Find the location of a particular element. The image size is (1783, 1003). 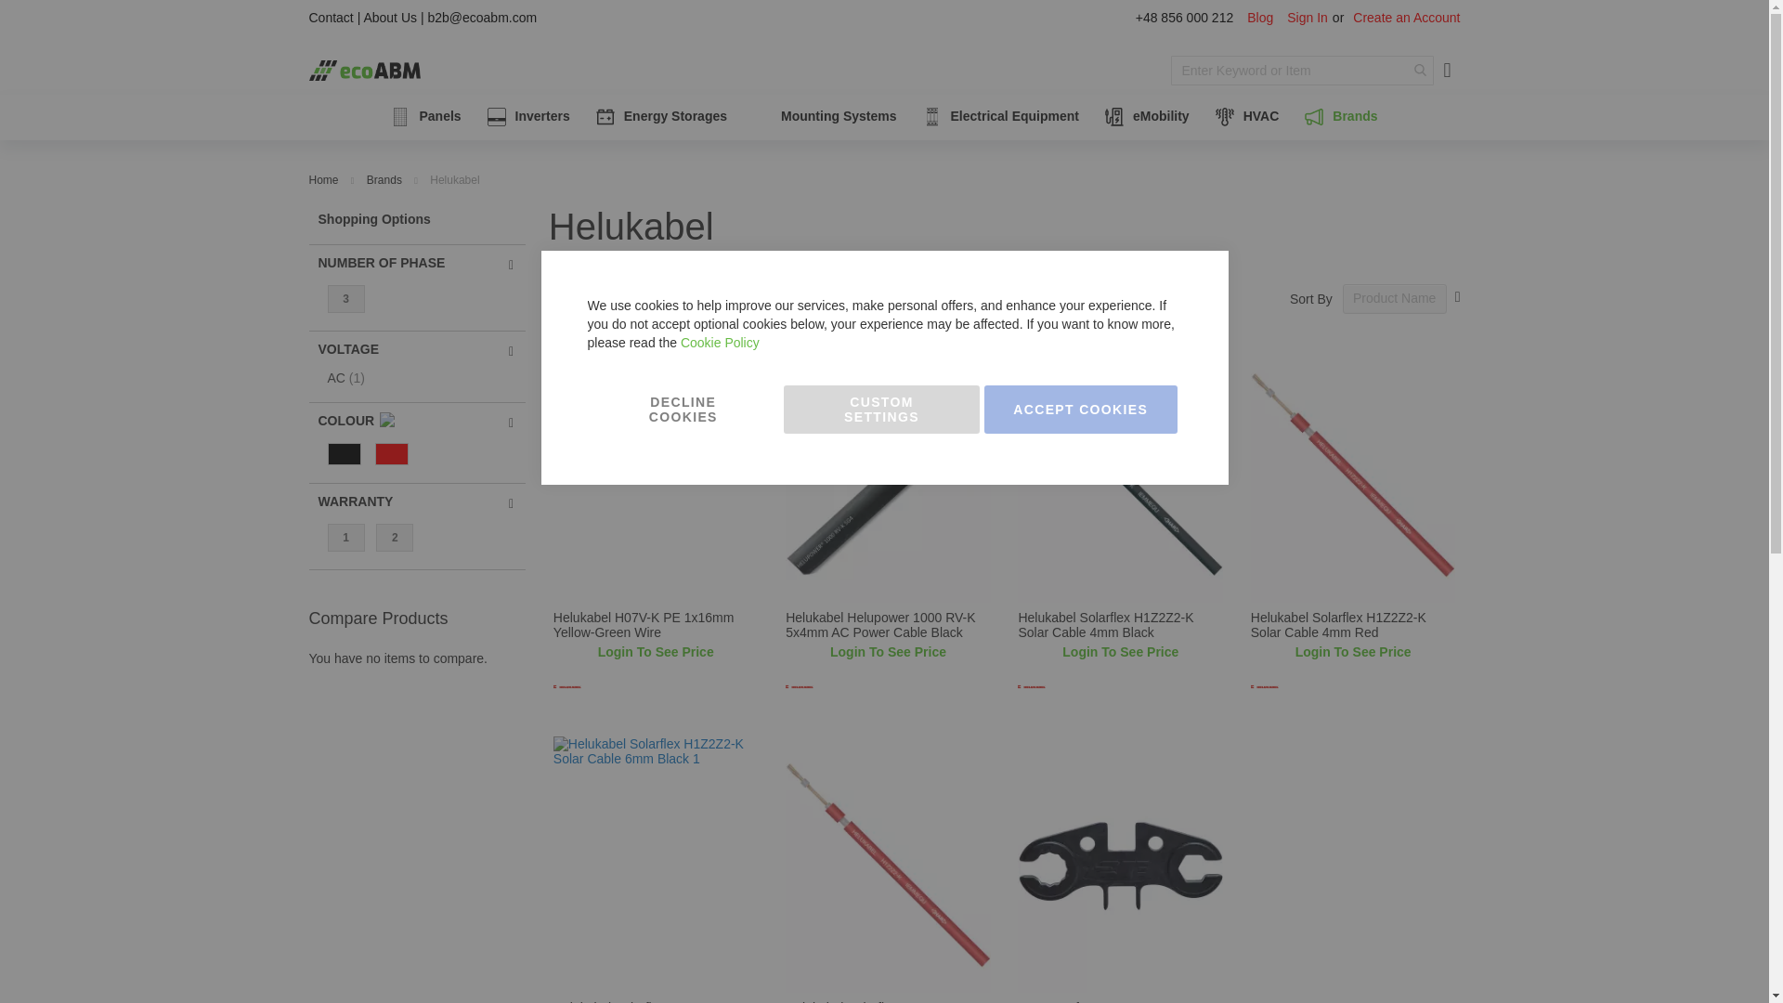

About Us is located at coordinates (390, 17).